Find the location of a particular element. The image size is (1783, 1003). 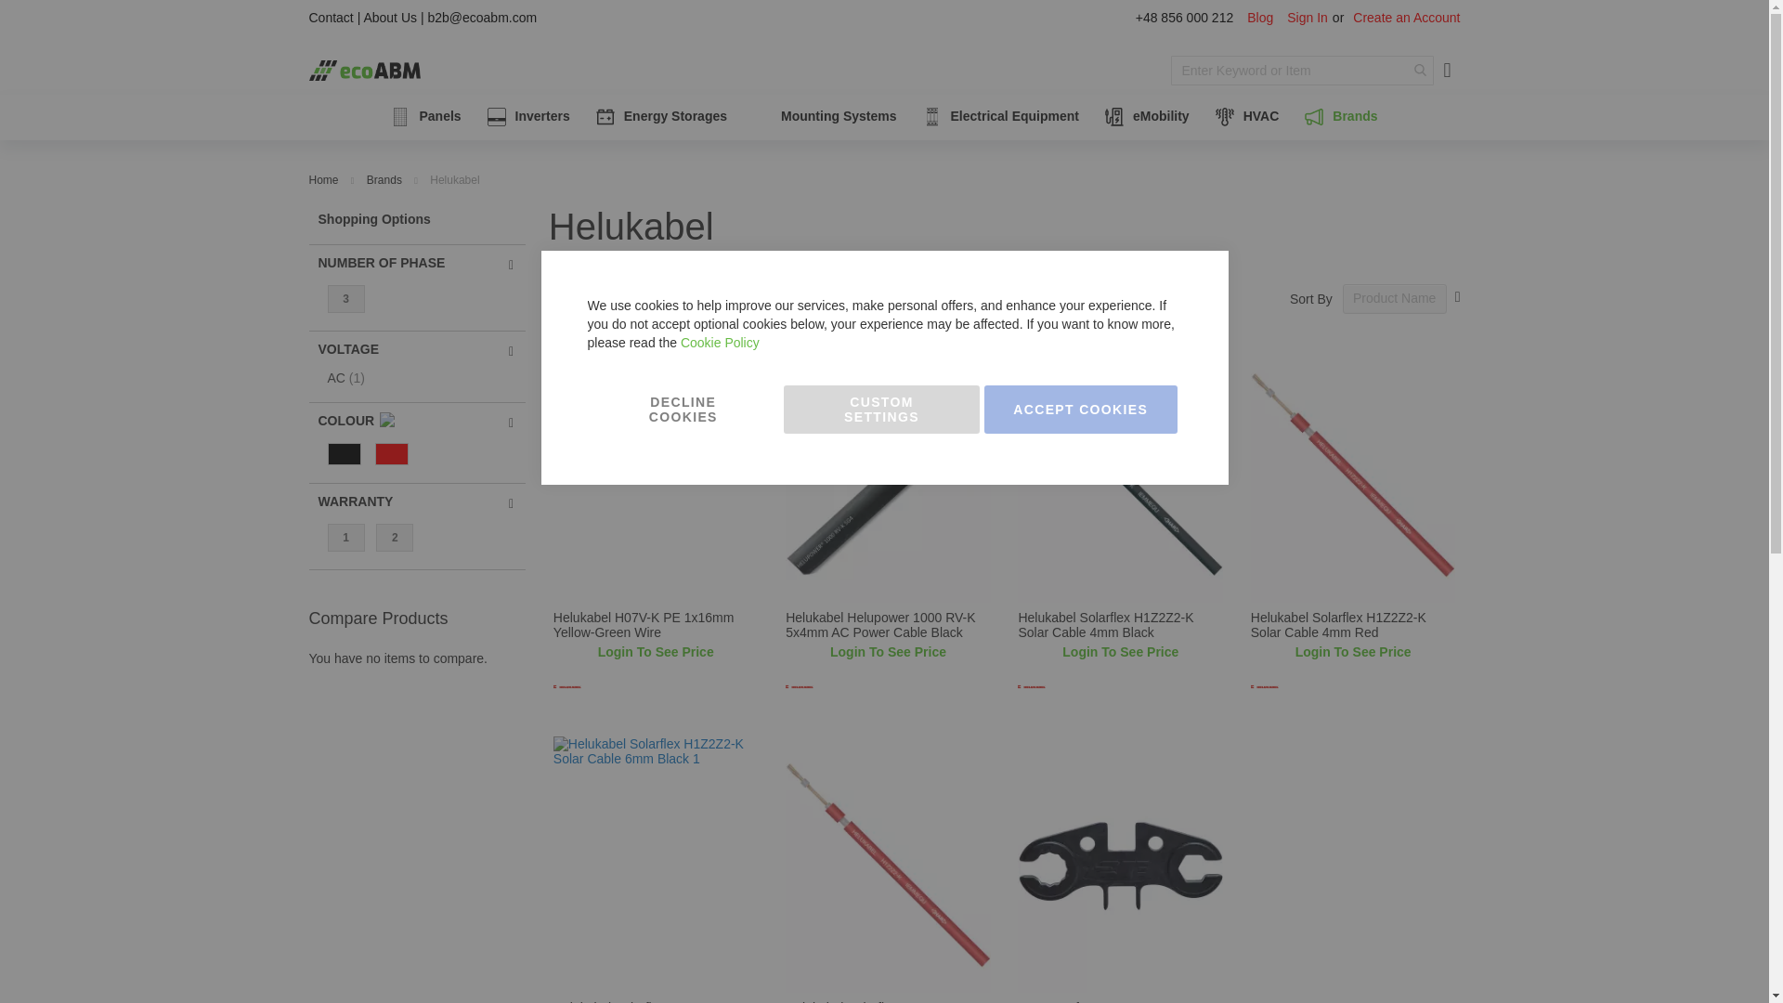

About Us is located at coordinates (390, 17).